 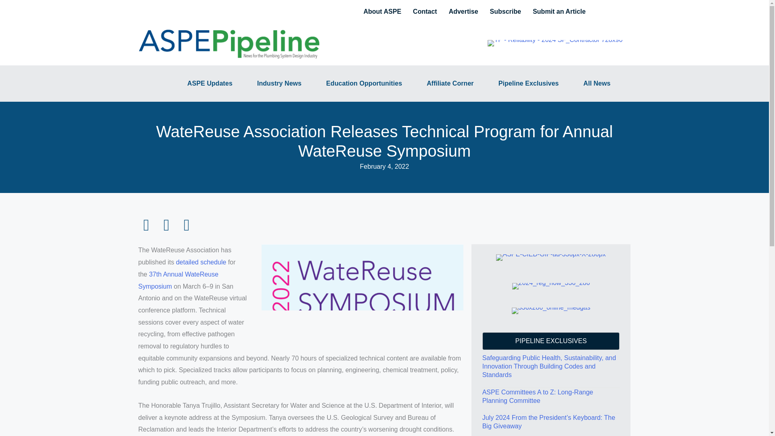 What do you see at coordinates (463, 12) in the screenshot?
I see `Advertise` at bounding box center [463, 12].